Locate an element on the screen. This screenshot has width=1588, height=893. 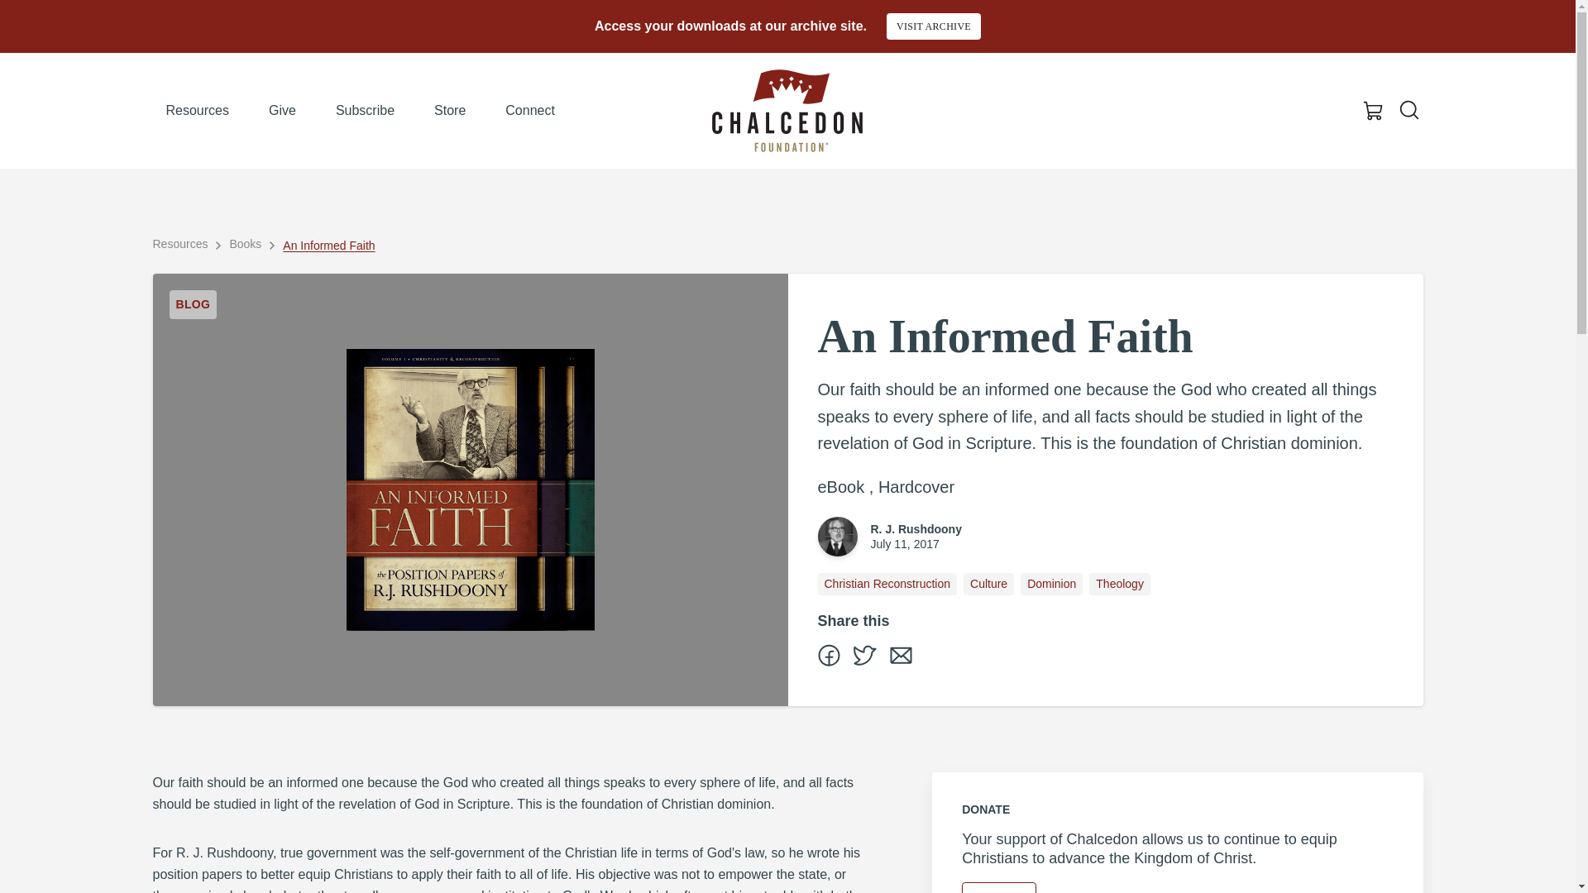
Give is located at coordinates (283, 111).